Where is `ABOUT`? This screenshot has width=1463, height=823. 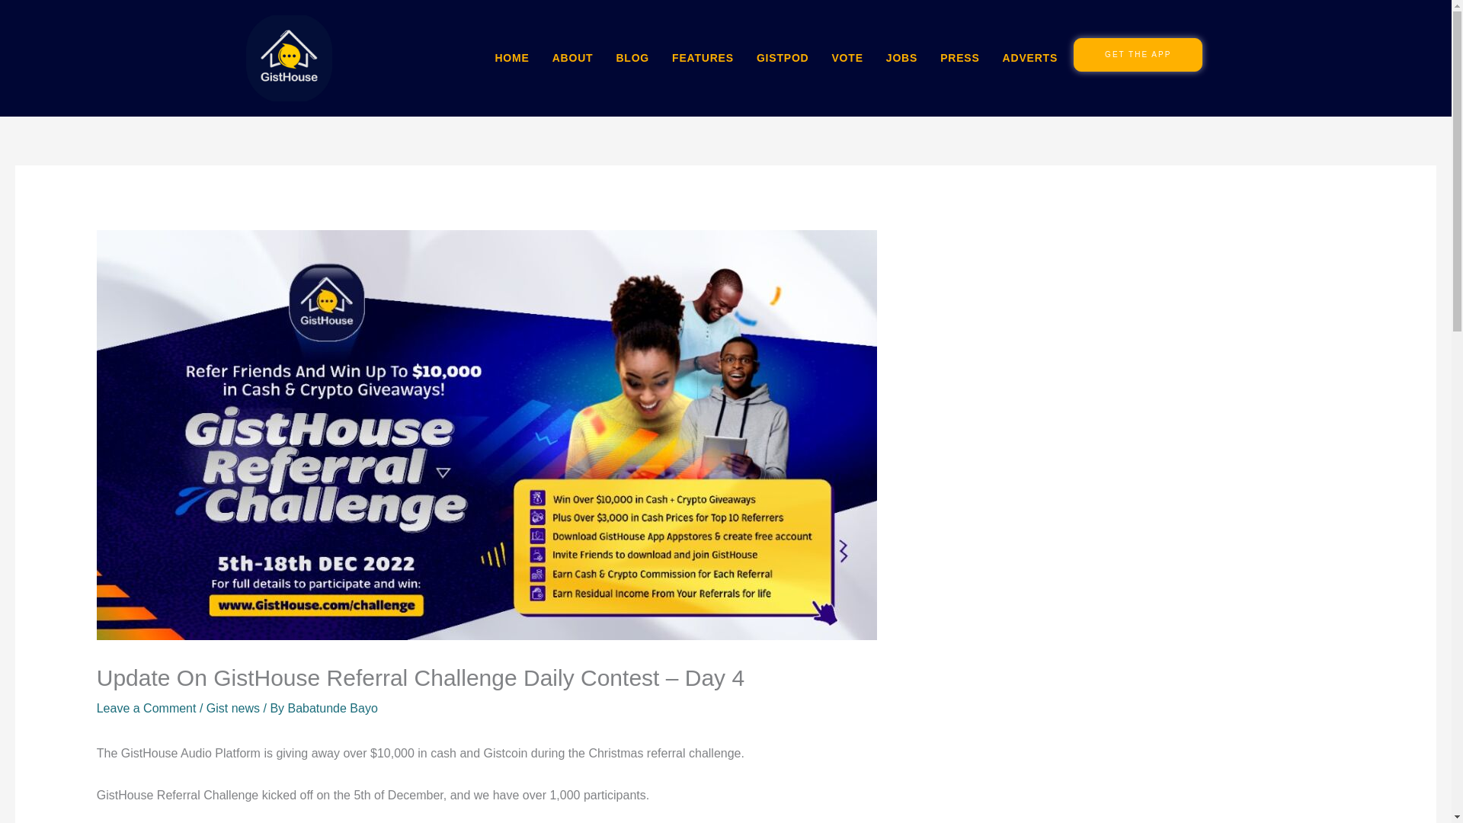 ABOUT is located at coordinates (573, 58).